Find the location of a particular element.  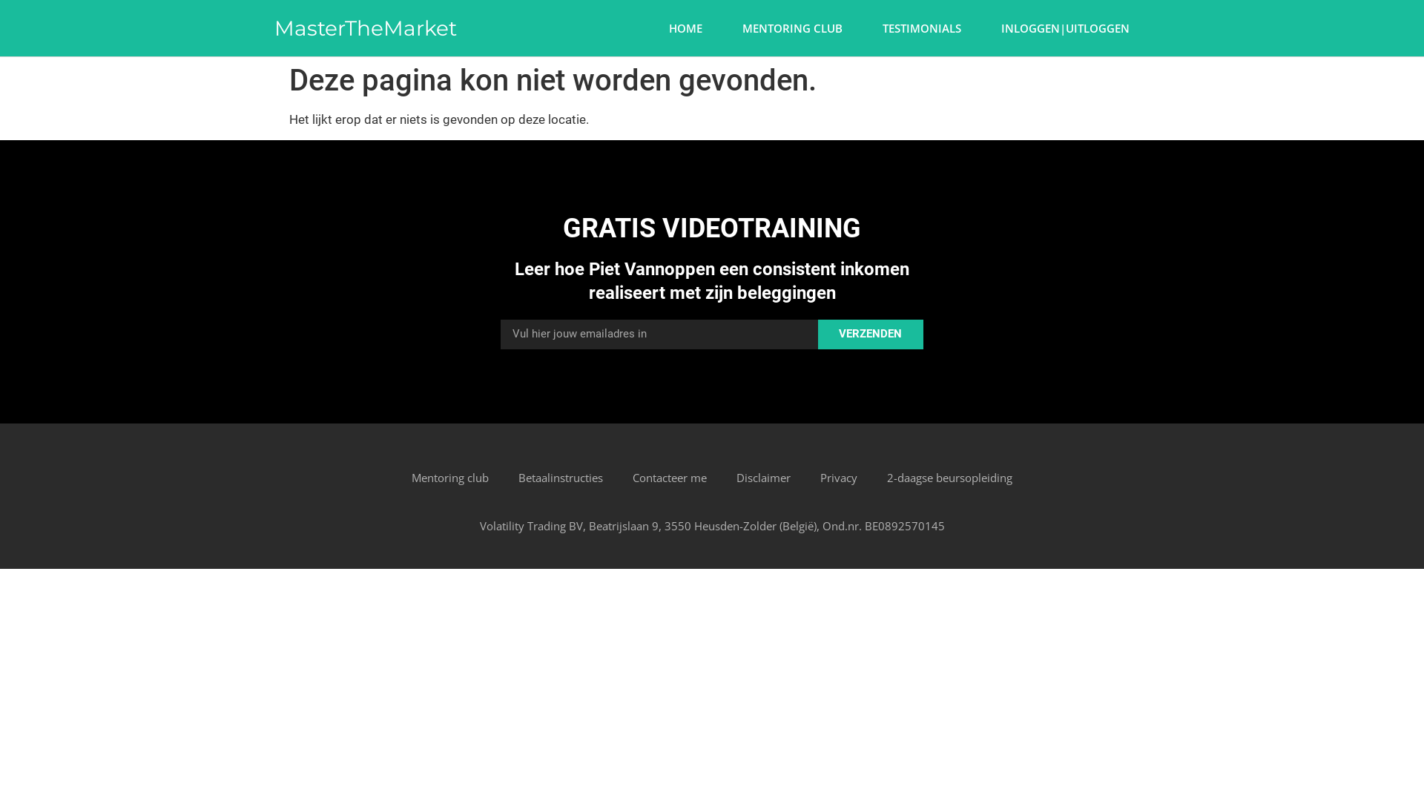

HOME is located at coordinates (685, 28).